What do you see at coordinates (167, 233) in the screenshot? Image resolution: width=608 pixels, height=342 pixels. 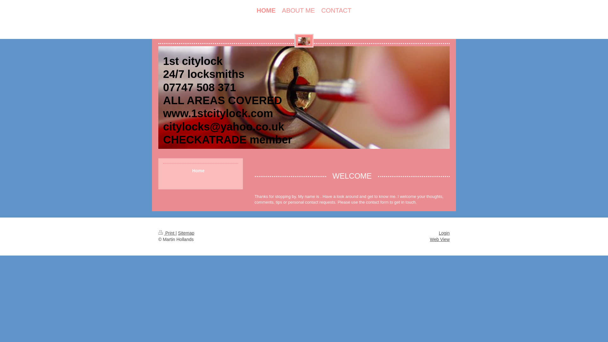 I see `Print` at bounding box center [167, 233].